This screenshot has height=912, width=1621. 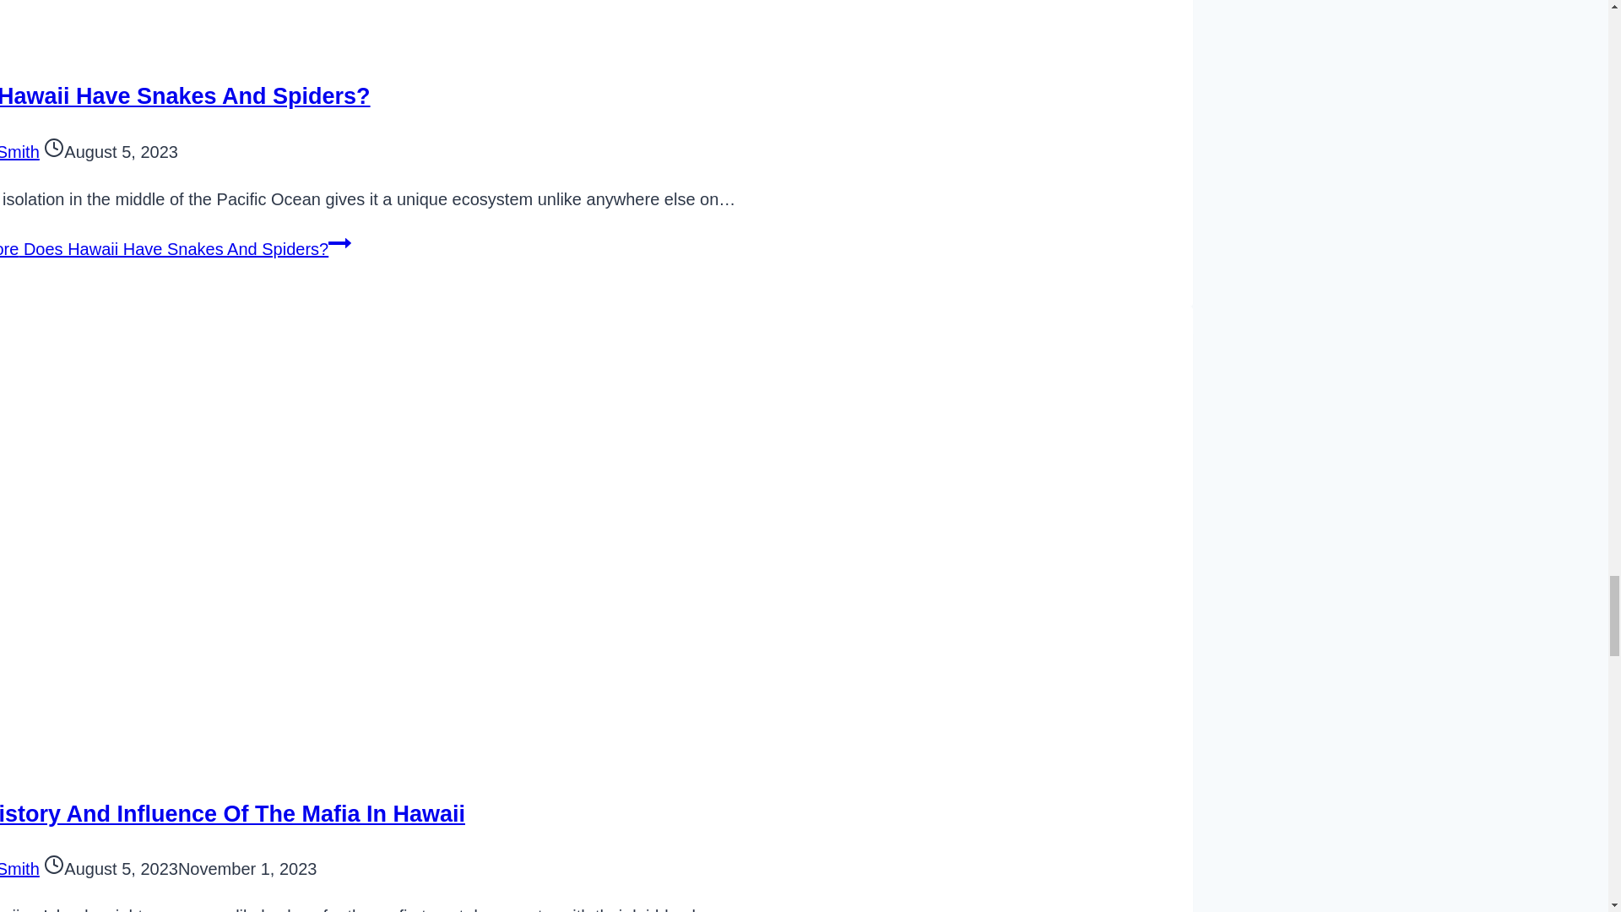 I want to click on Jane Smith, so click(x=19, y=152).